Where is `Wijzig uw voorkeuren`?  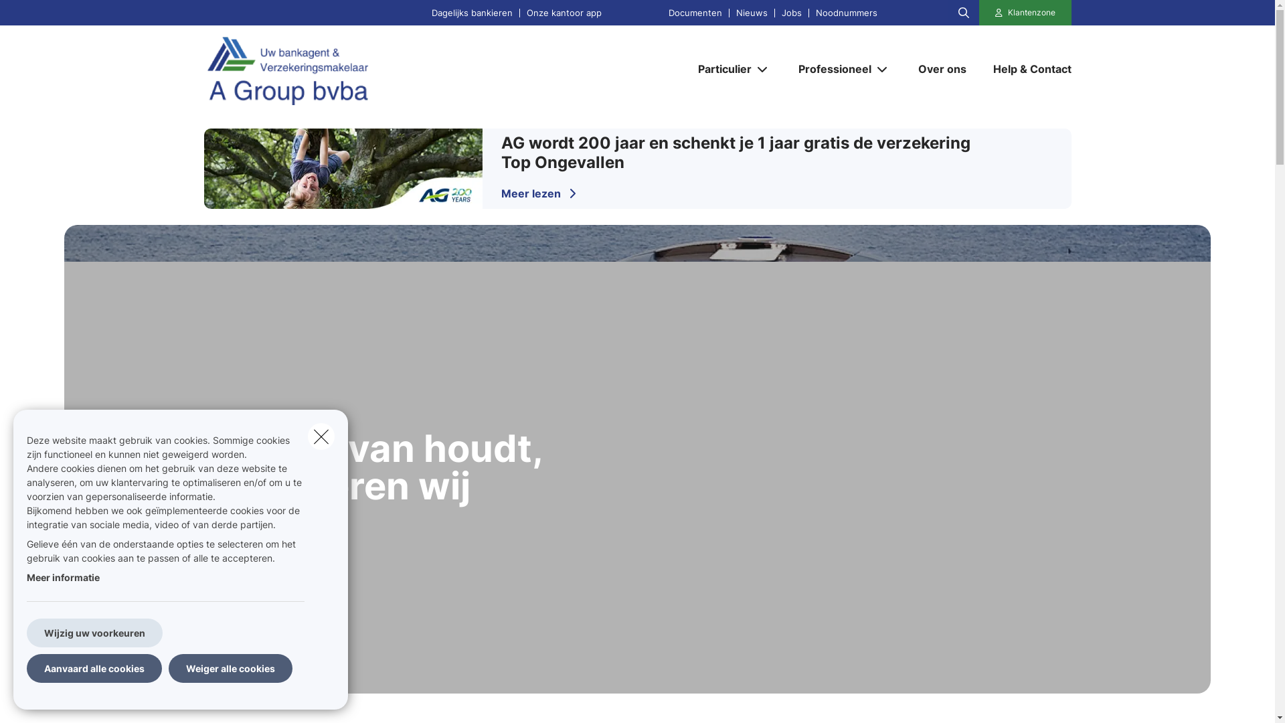 Wijzig uw voorkeuren is located at coordinates (95, 633).